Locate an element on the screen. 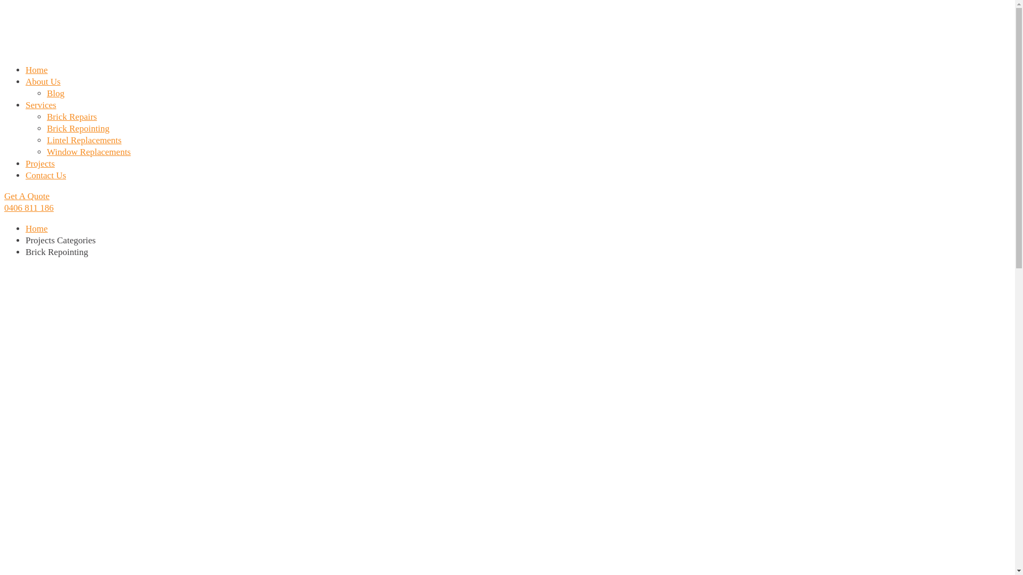 This screenshot has width=1023, height=575. About Us is located at coordinates (43, 82).